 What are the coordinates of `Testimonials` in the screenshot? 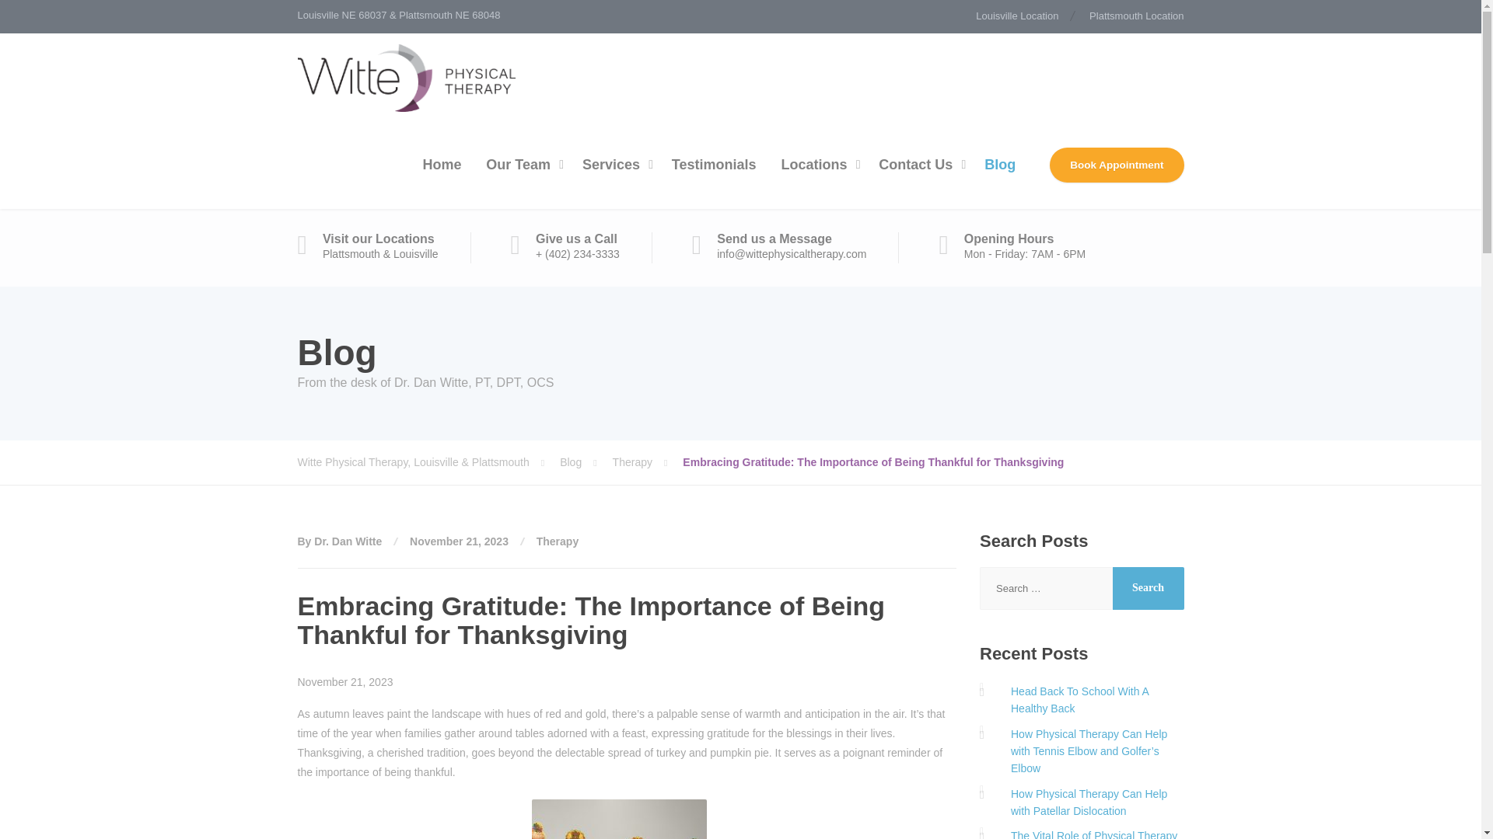 It's located at (714, 165).